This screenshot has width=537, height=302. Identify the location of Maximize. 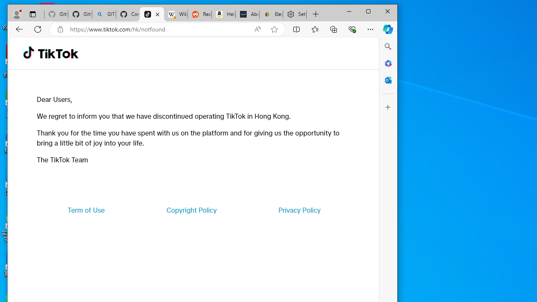
(368, 11).